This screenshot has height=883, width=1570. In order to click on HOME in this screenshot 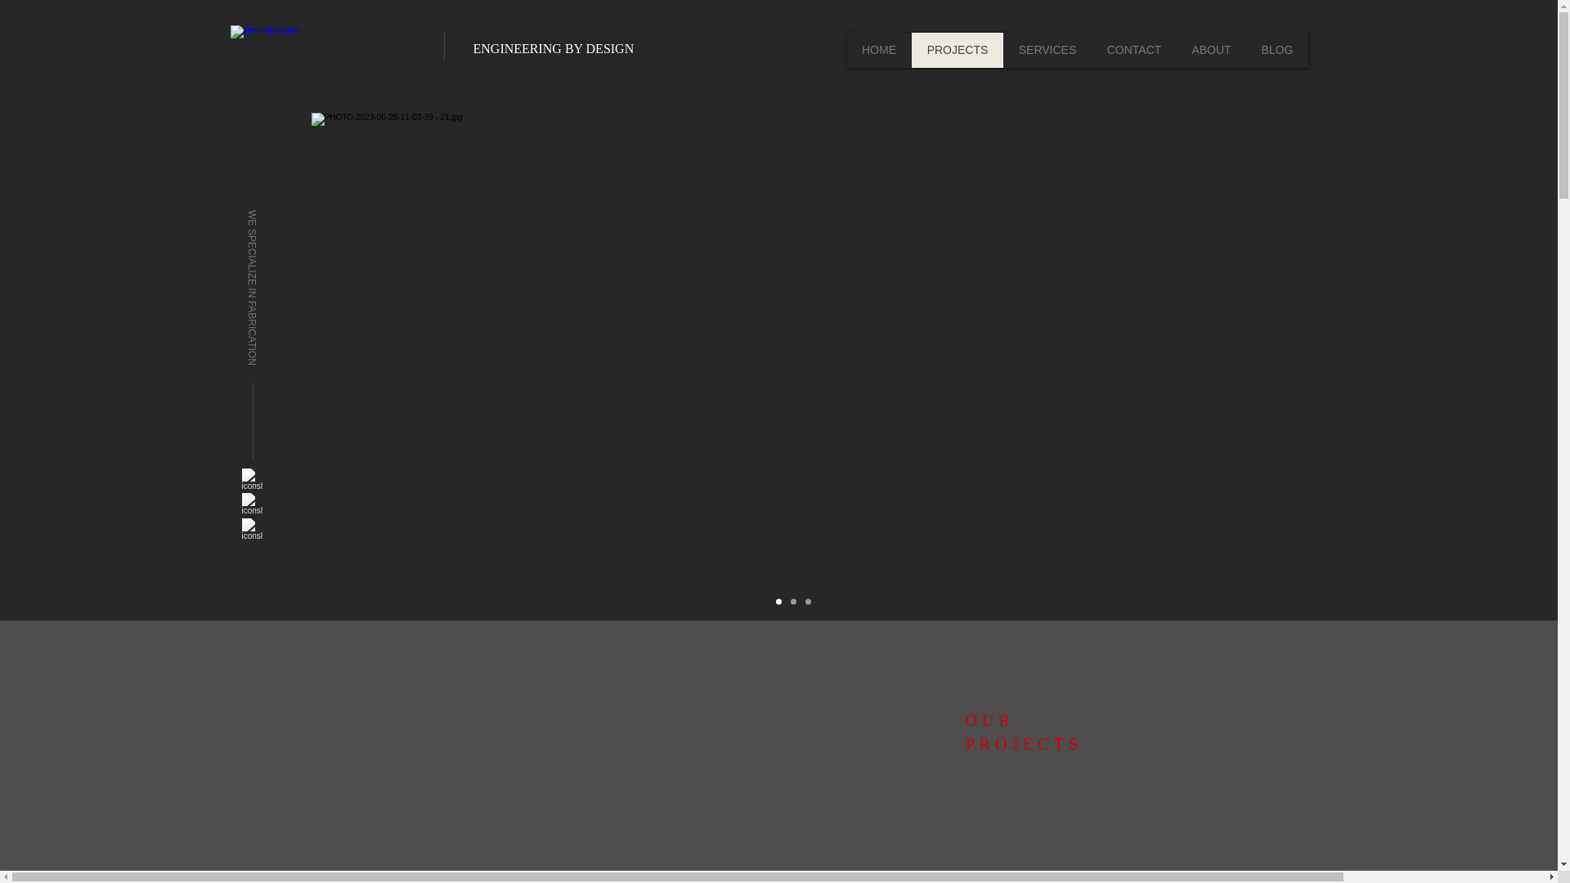, I will do `click(880, 50)`.